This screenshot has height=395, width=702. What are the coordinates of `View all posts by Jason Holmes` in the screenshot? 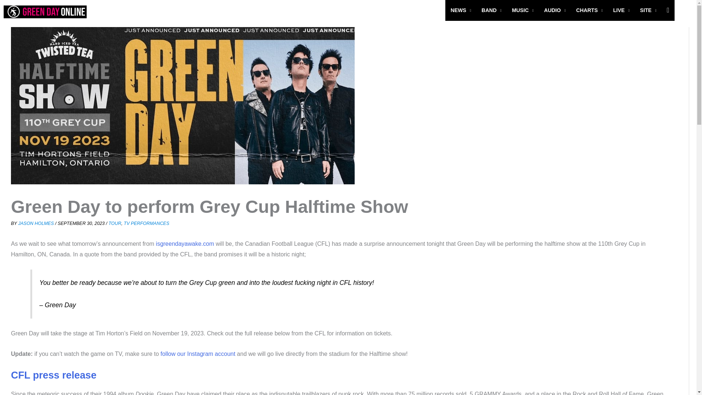 It's located at (37, 223).